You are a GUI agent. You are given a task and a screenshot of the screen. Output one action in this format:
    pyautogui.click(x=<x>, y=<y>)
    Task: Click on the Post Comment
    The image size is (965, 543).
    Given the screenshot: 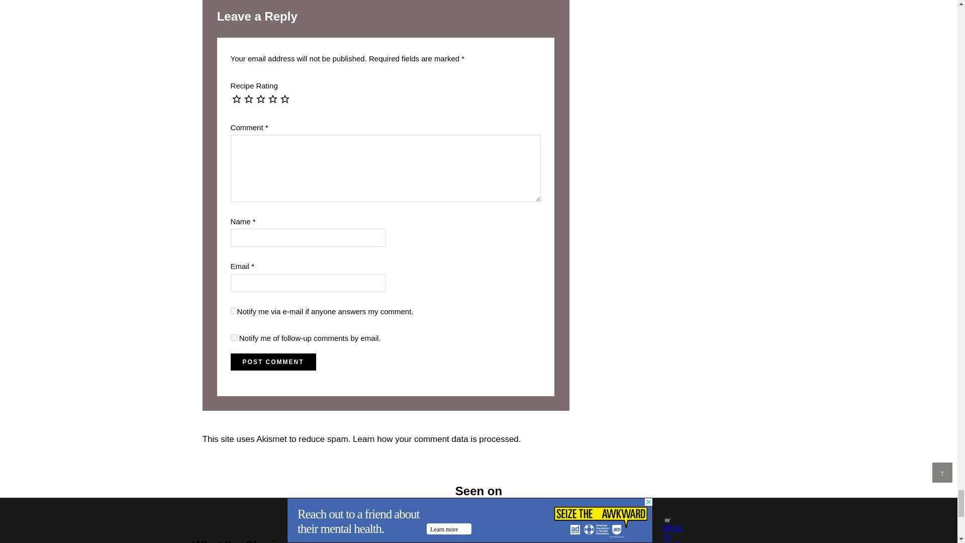 What is the action you would take?
    pyautogui.click(x=273, y=362)
    